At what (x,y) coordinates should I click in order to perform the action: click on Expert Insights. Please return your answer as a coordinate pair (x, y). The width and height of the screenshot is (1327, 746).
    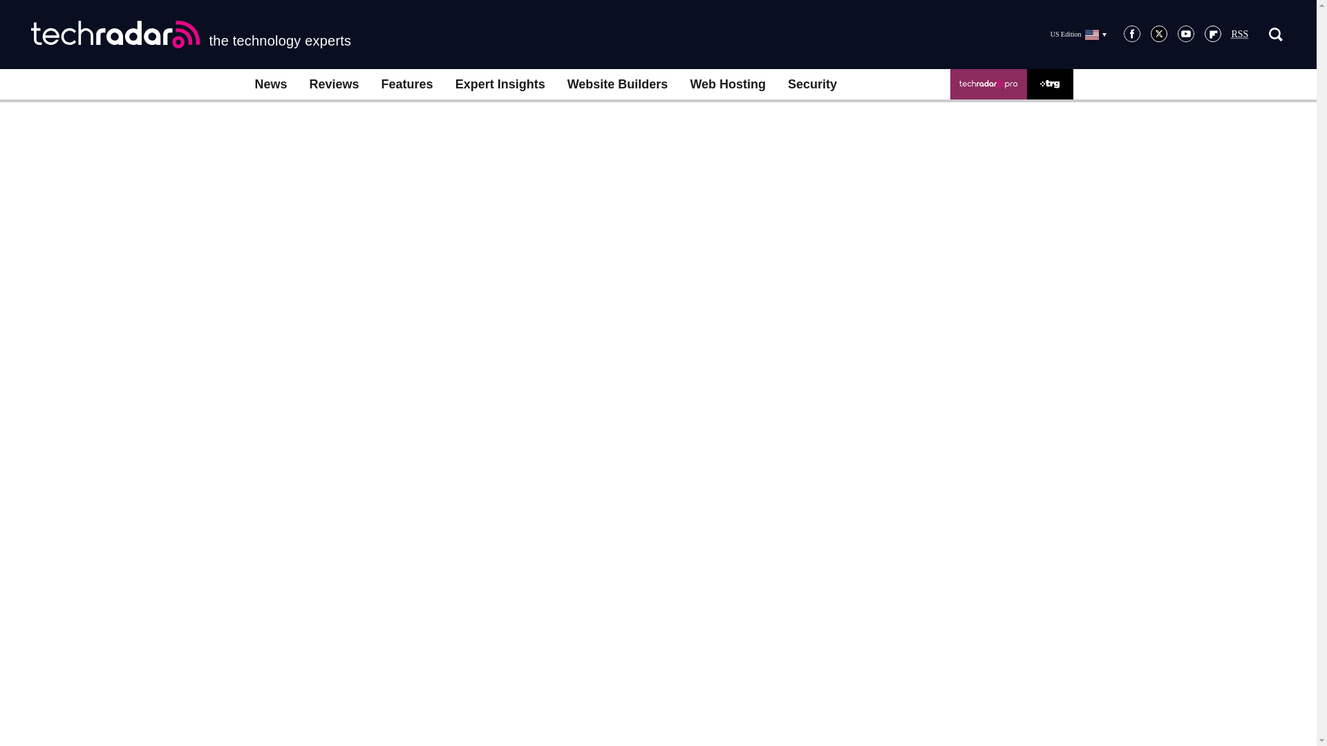
    Looking at the image, I should click on (500, 84).